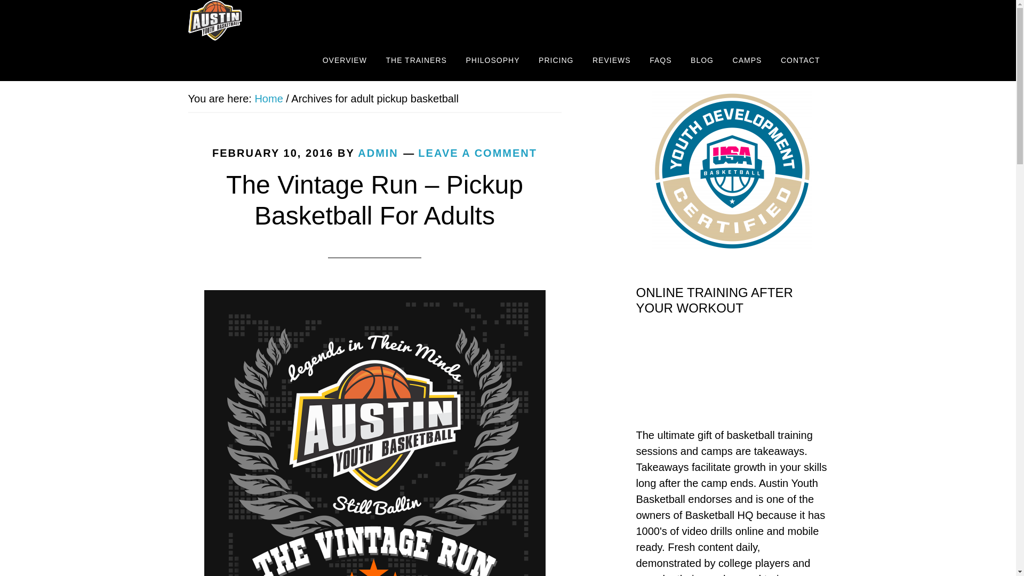 The image size is (1024, 576). Describe the element at coordinates (492, 61) in the screenshot. I see `Basketball Training Philosophy` at that location.